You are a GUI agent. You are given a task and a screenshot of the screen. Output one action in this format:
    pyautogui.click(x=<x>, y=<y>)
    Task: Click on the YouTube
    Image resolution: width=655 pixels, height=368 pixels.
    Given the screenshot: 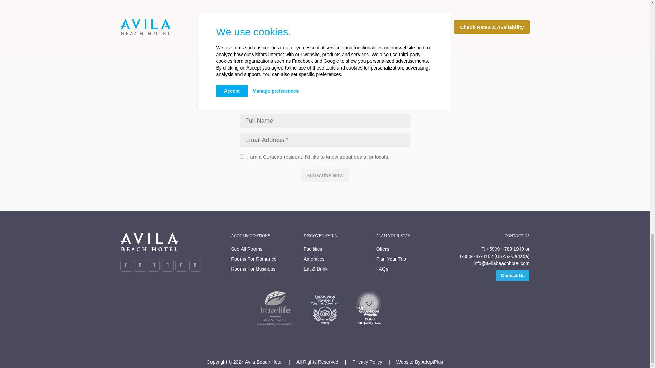 What is the action you would take?
    pyautogui.click(x=181, y=266)
    